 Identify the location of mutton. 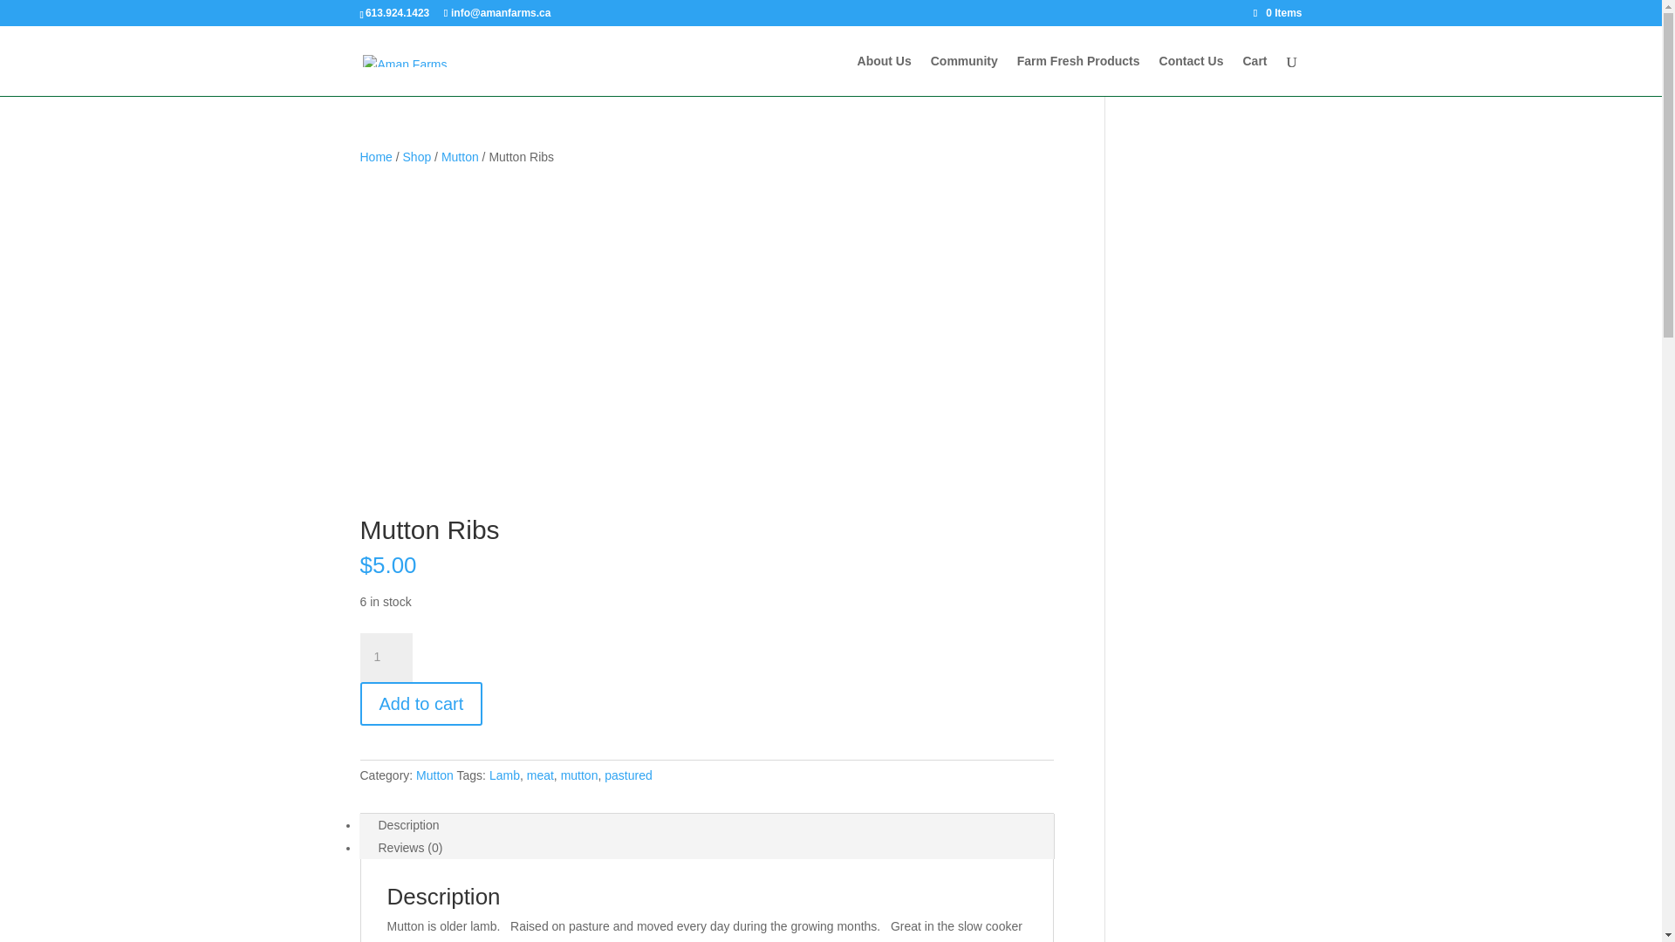
(579, 775).